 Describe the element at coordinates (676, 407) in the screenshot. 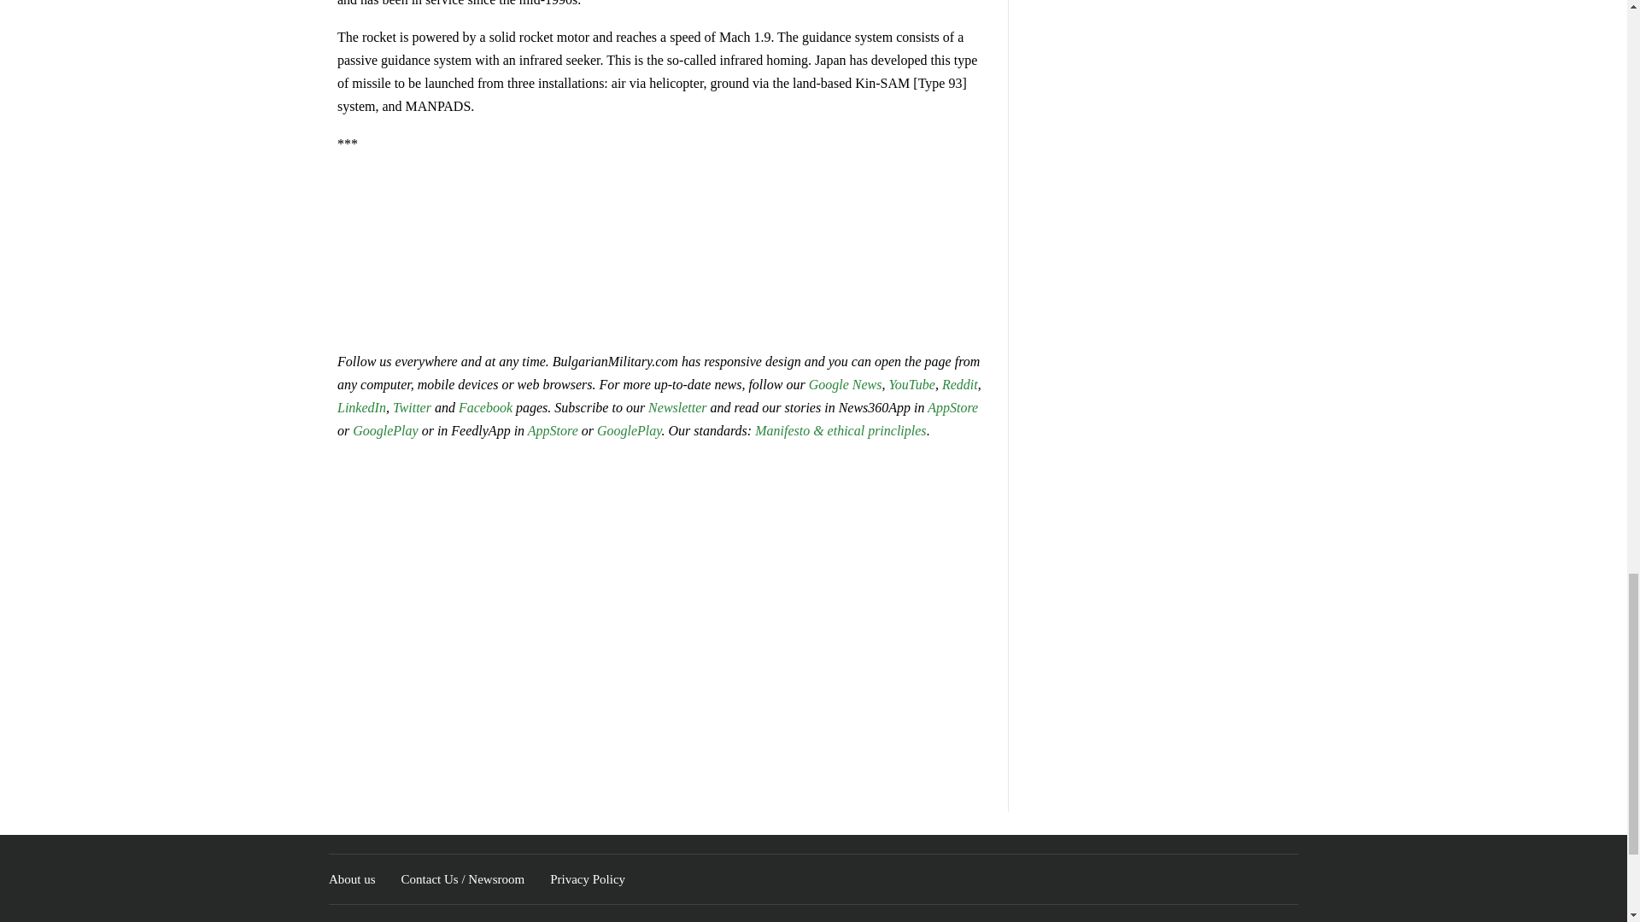

I see `Newsletter` at that location.